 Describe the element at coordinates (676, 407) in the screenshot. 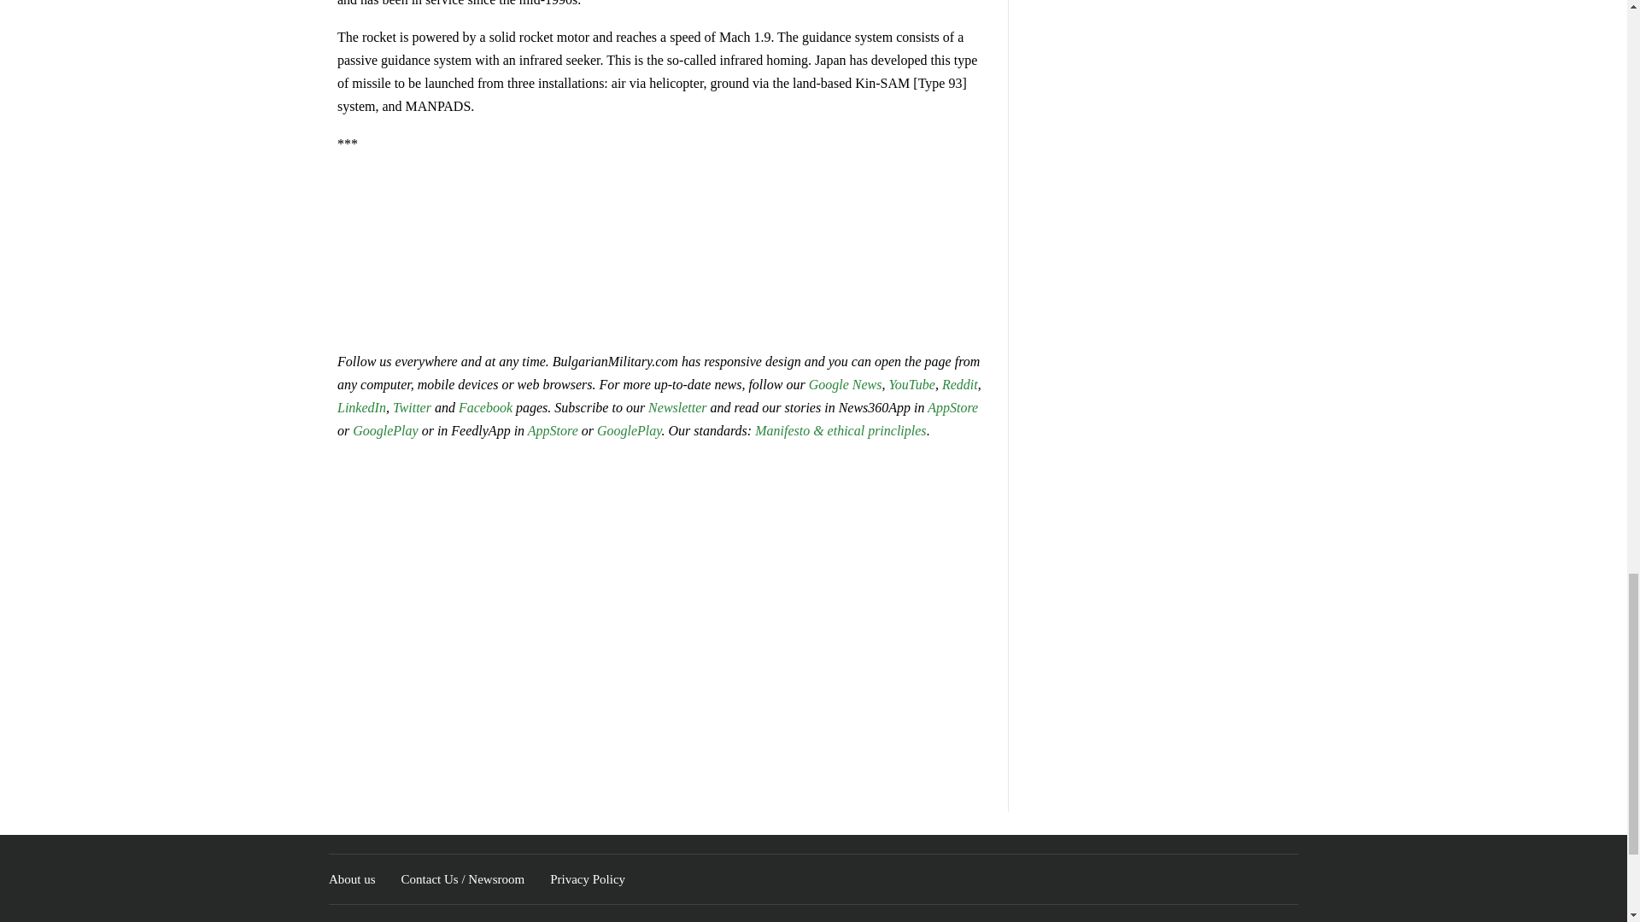

I see `Newsletter` at that location.